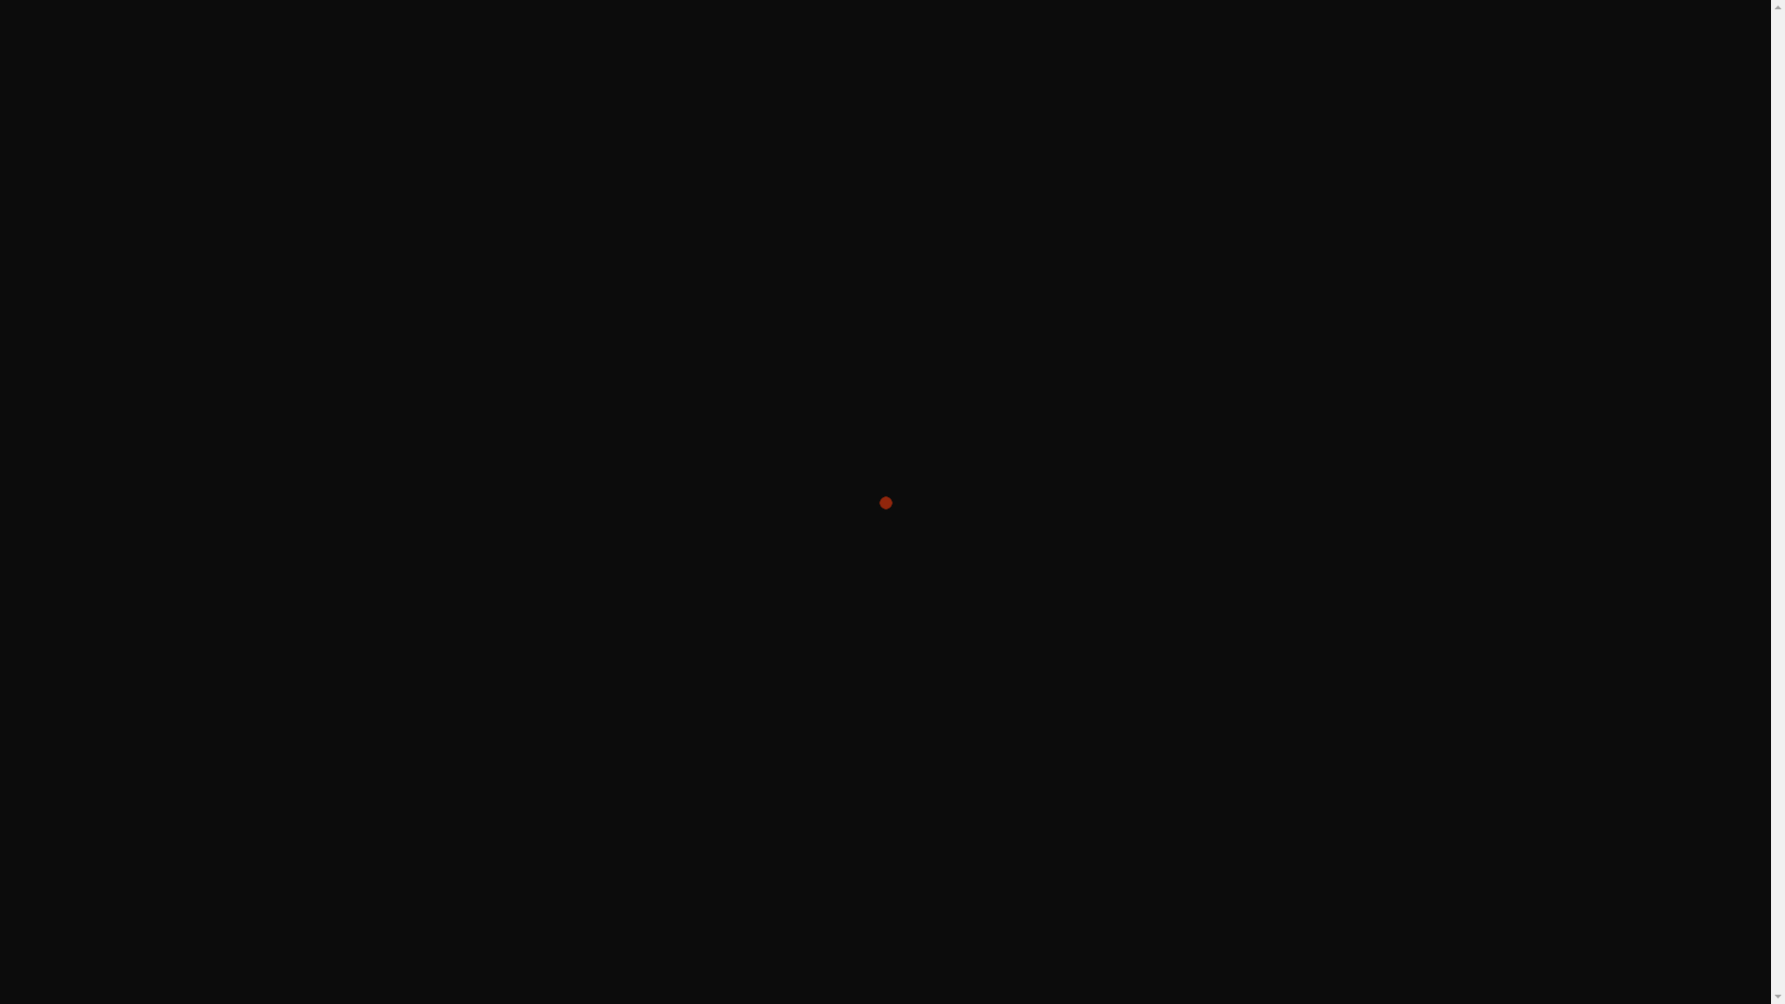 This screenshot has height=1004, width=1785. Describe the element at coordinates (1370, 28) in the screenshot. I see `Portfolio` at that location.